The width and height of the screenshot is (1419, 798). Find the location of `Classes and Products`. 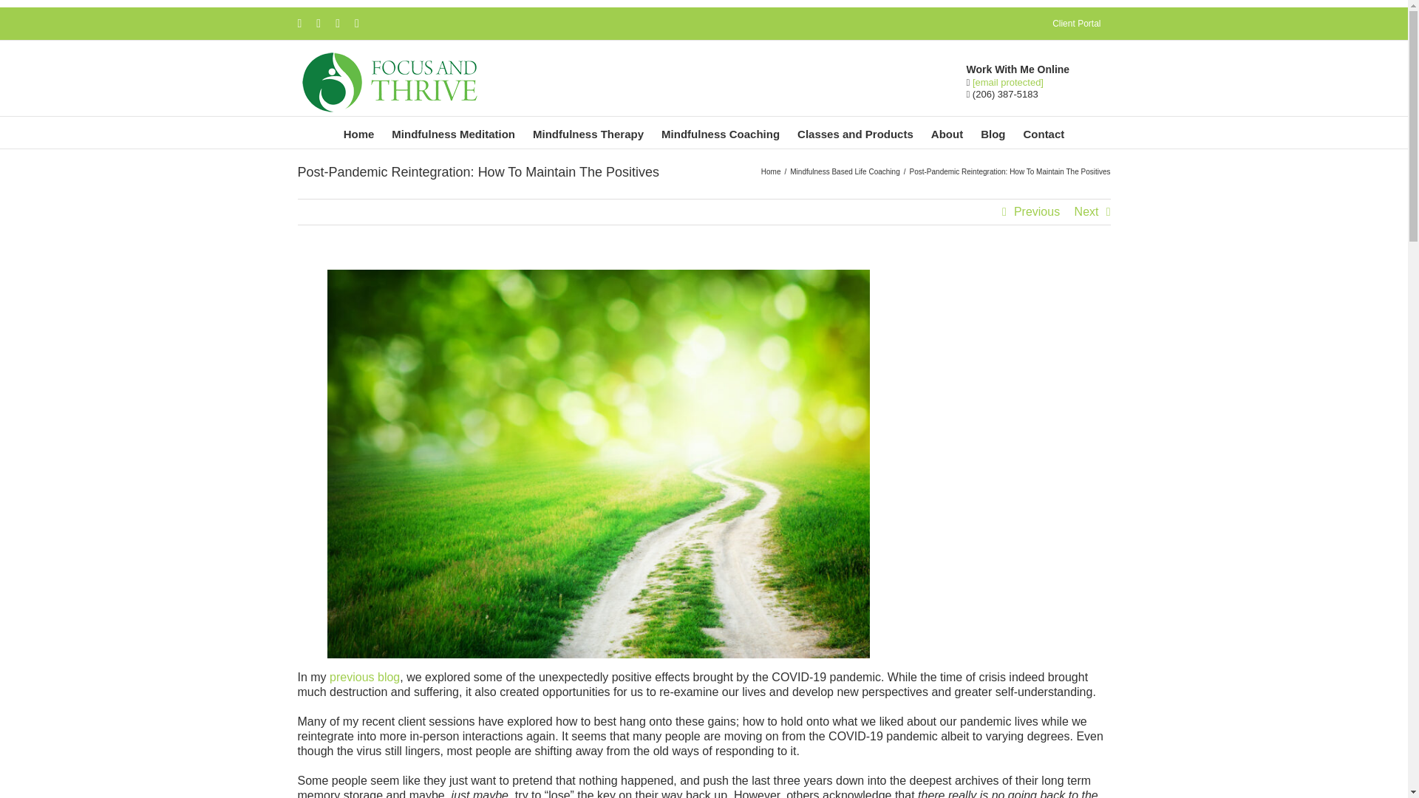

Classes and Products is located at coordinates (854, 132).